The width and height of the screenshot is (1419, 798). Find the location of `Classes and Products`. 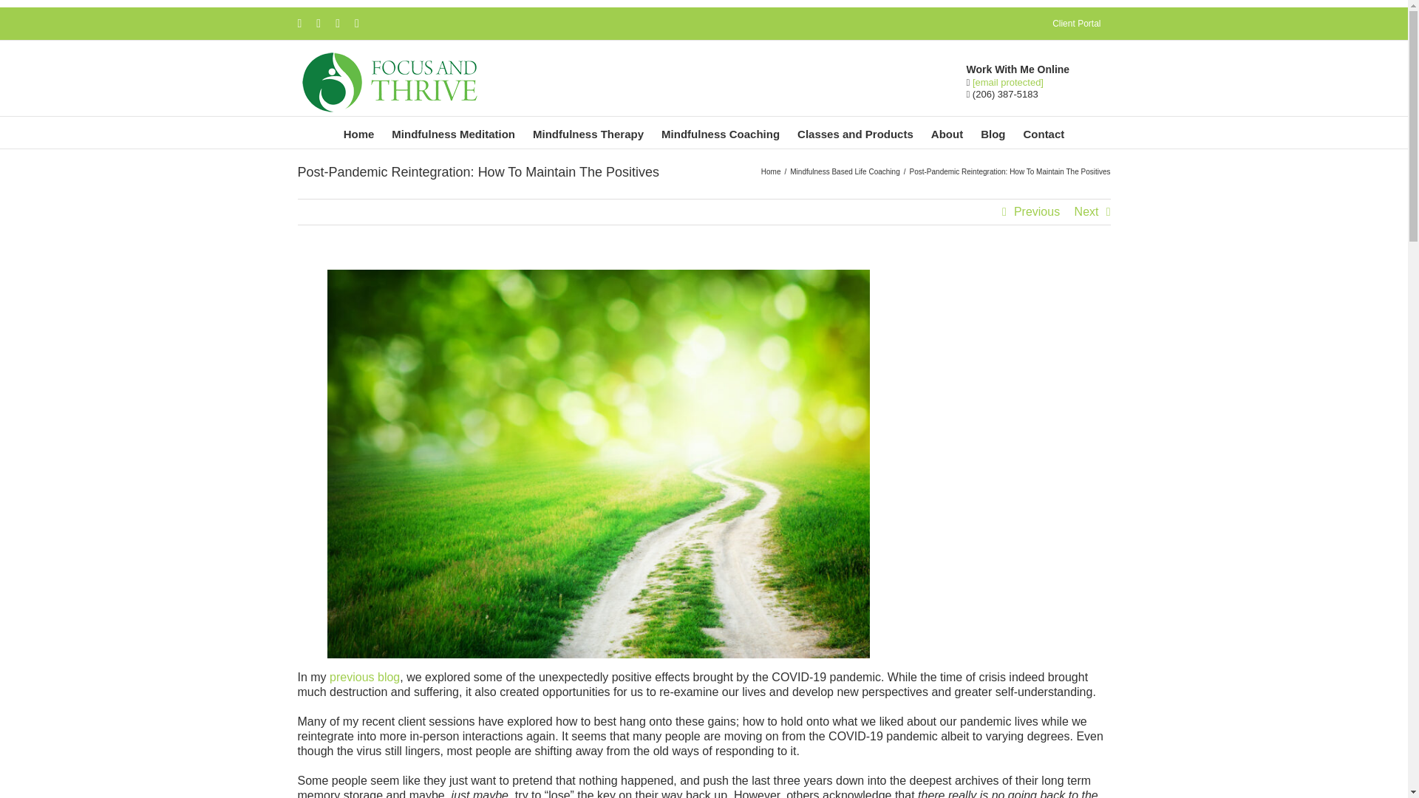

Classes and Products is located at coordinates (854, 132).